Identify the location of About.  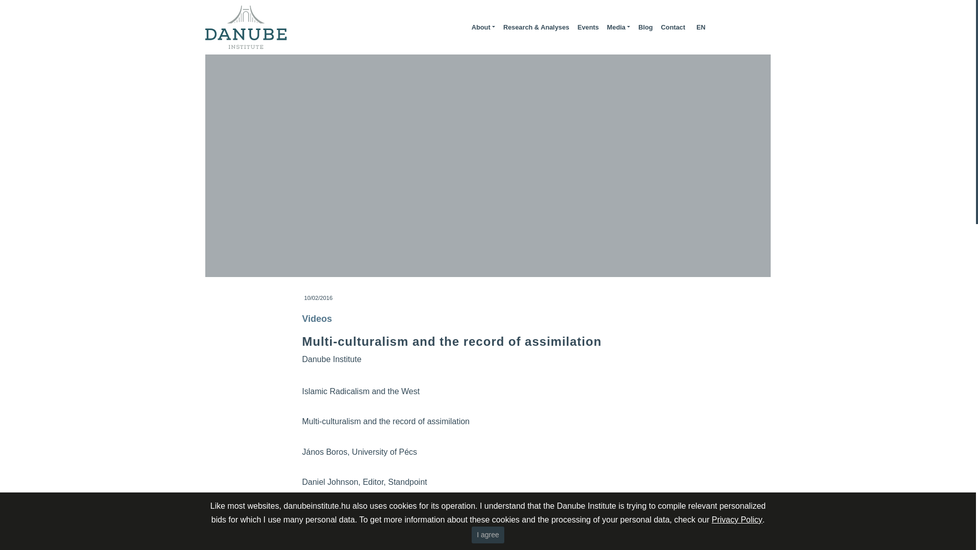
(483, 28).